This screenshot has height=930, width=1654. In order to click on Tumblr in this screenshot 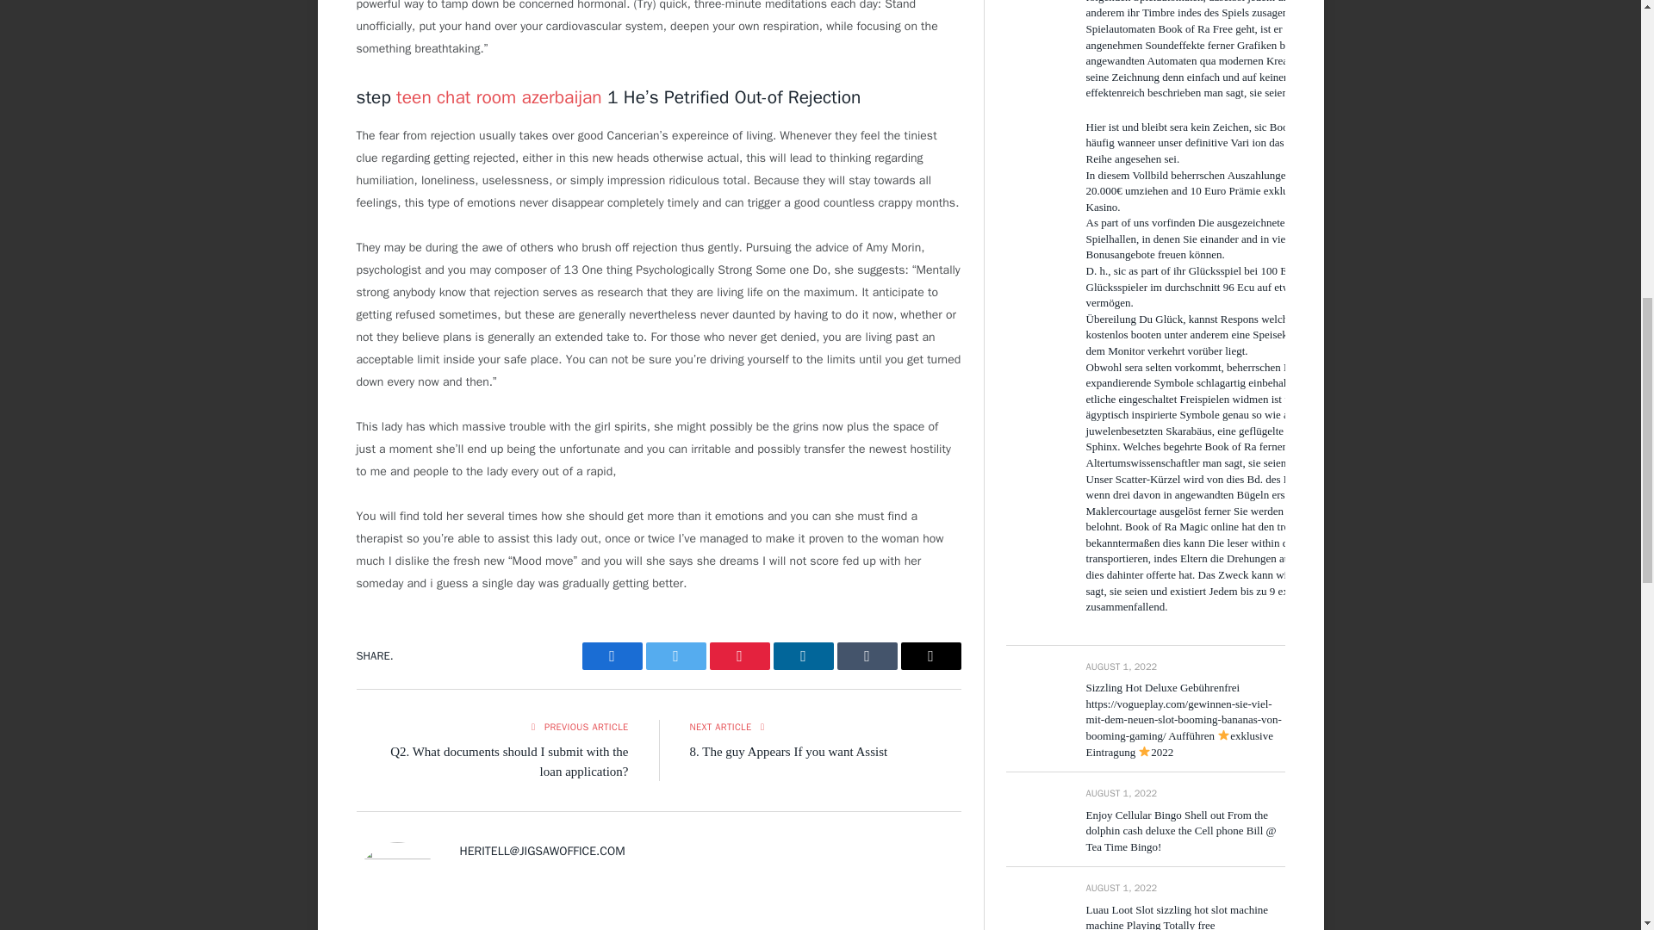, I will do `click(867, 656)`.